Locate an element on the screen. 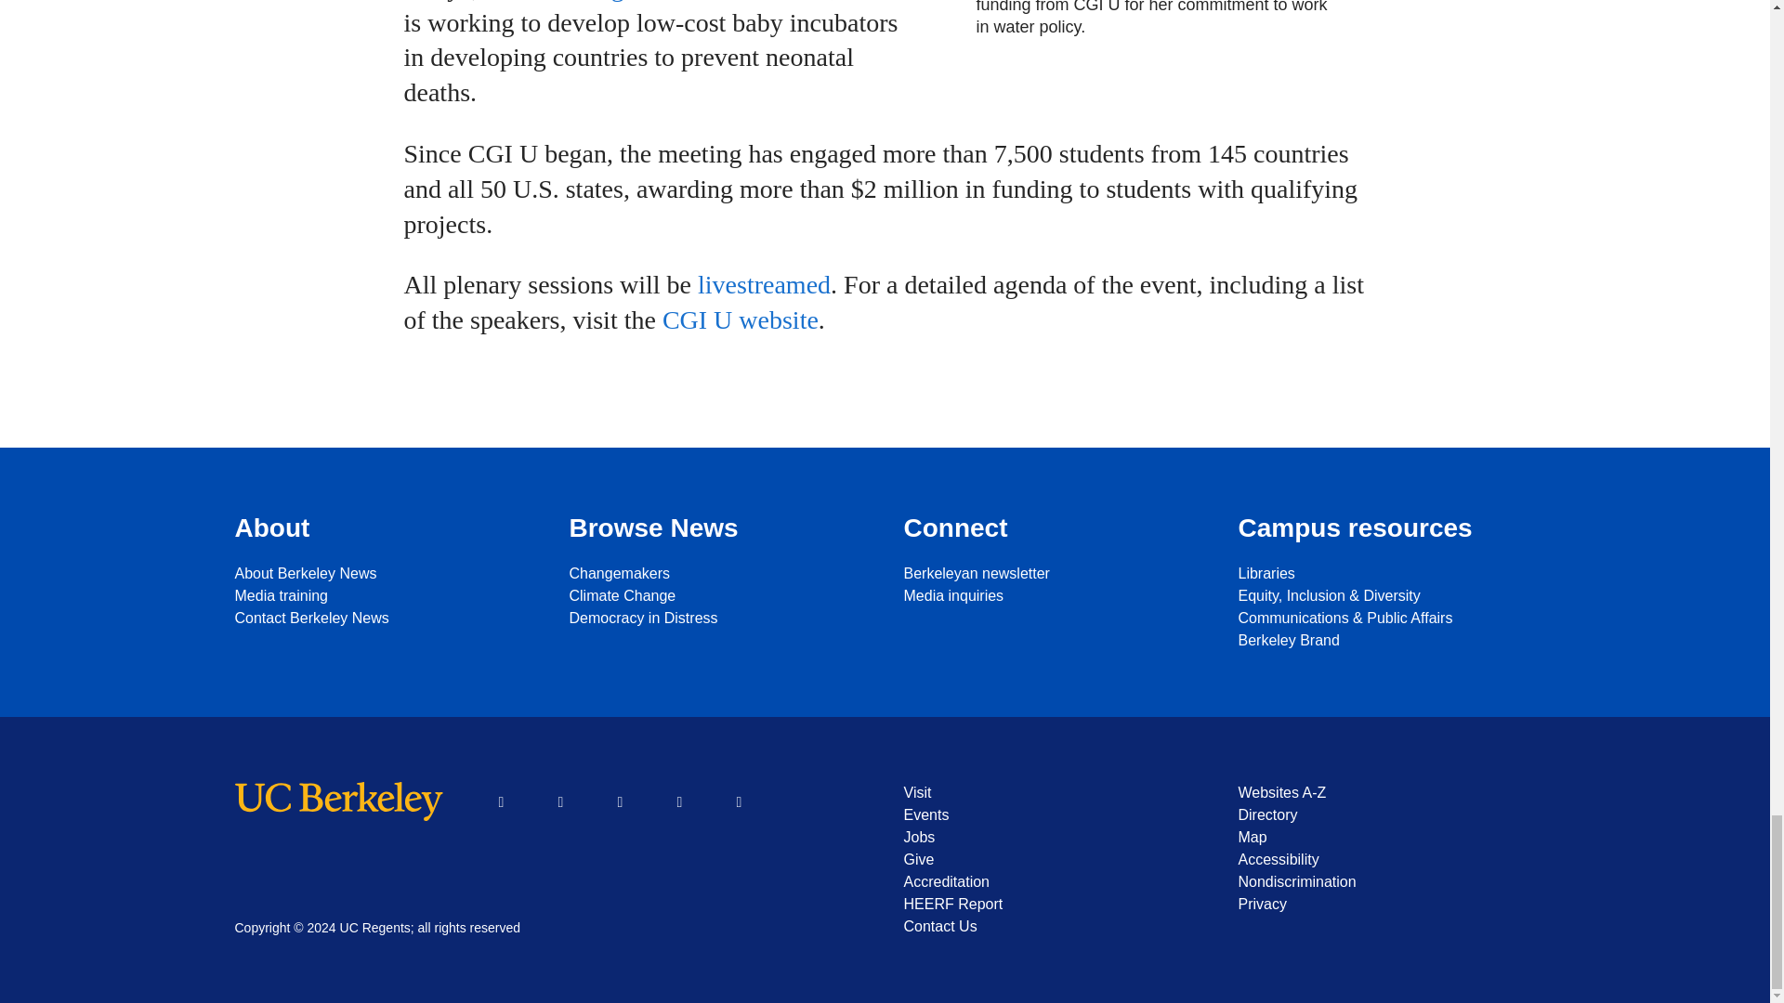  CGI U website is located at coordinates (740, 319).